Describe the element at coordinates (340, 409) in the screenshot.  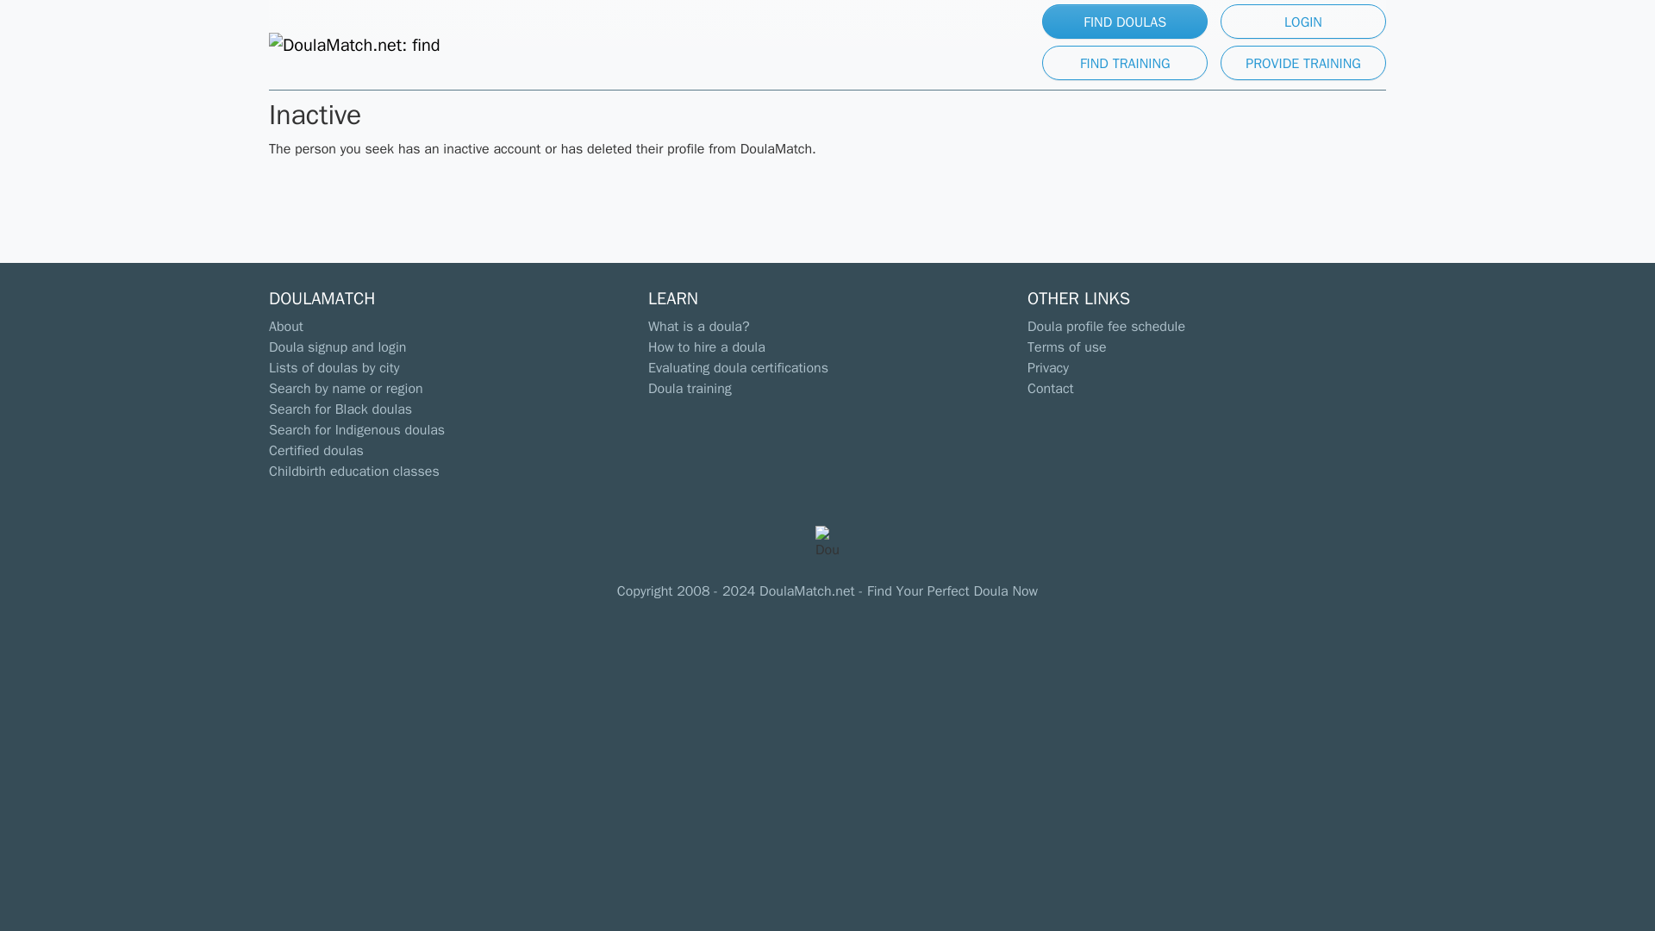
I see `Search for Black doulas` at that location.